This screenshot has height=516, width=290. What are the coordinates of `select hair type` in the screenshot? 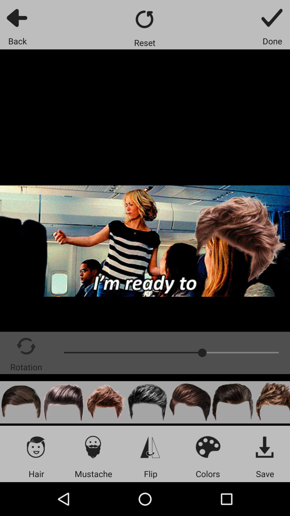 It's located at (36, 447).